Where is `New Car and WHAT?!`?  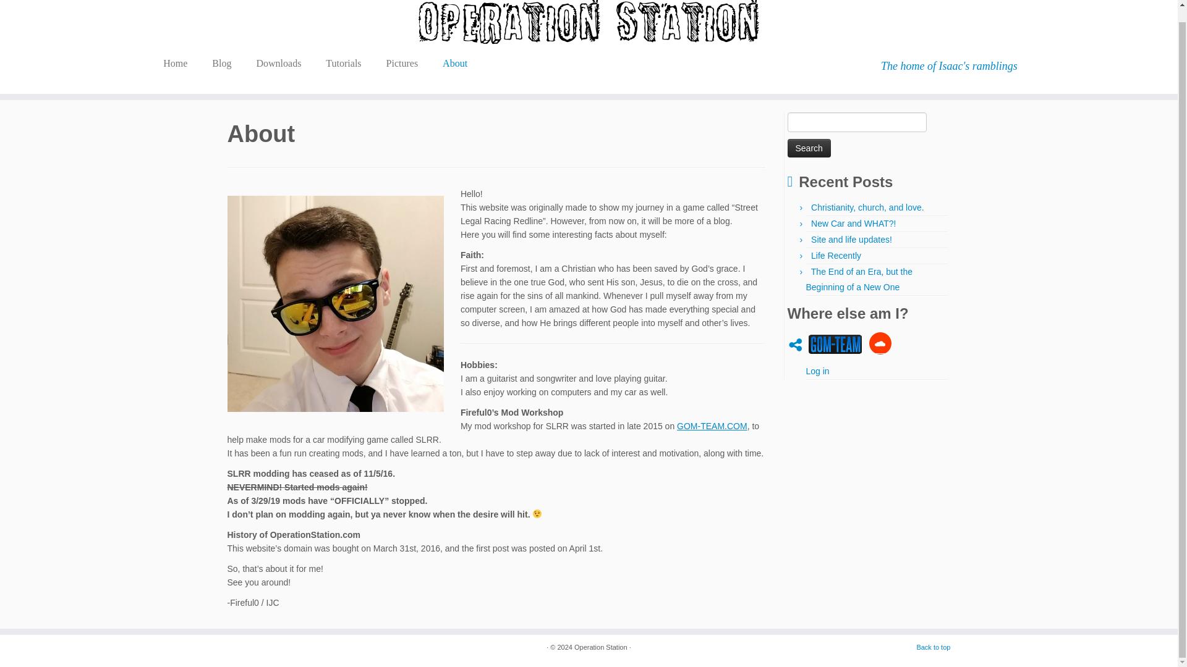
New Car and WHAT?! is located at coordinates (853, 224).